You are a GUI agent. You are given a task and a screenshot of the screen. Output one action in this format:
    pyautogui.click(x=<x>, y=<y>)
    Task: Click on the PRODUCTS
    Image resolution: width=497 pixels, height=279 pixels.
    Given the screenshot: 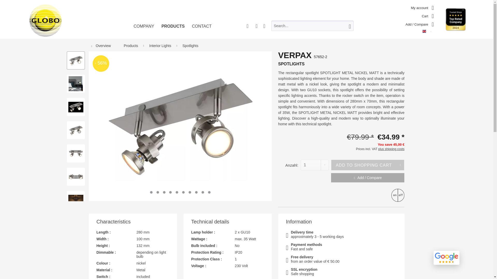 What is the action you would take?
    pyautogui.click(x=173, y=30)
    